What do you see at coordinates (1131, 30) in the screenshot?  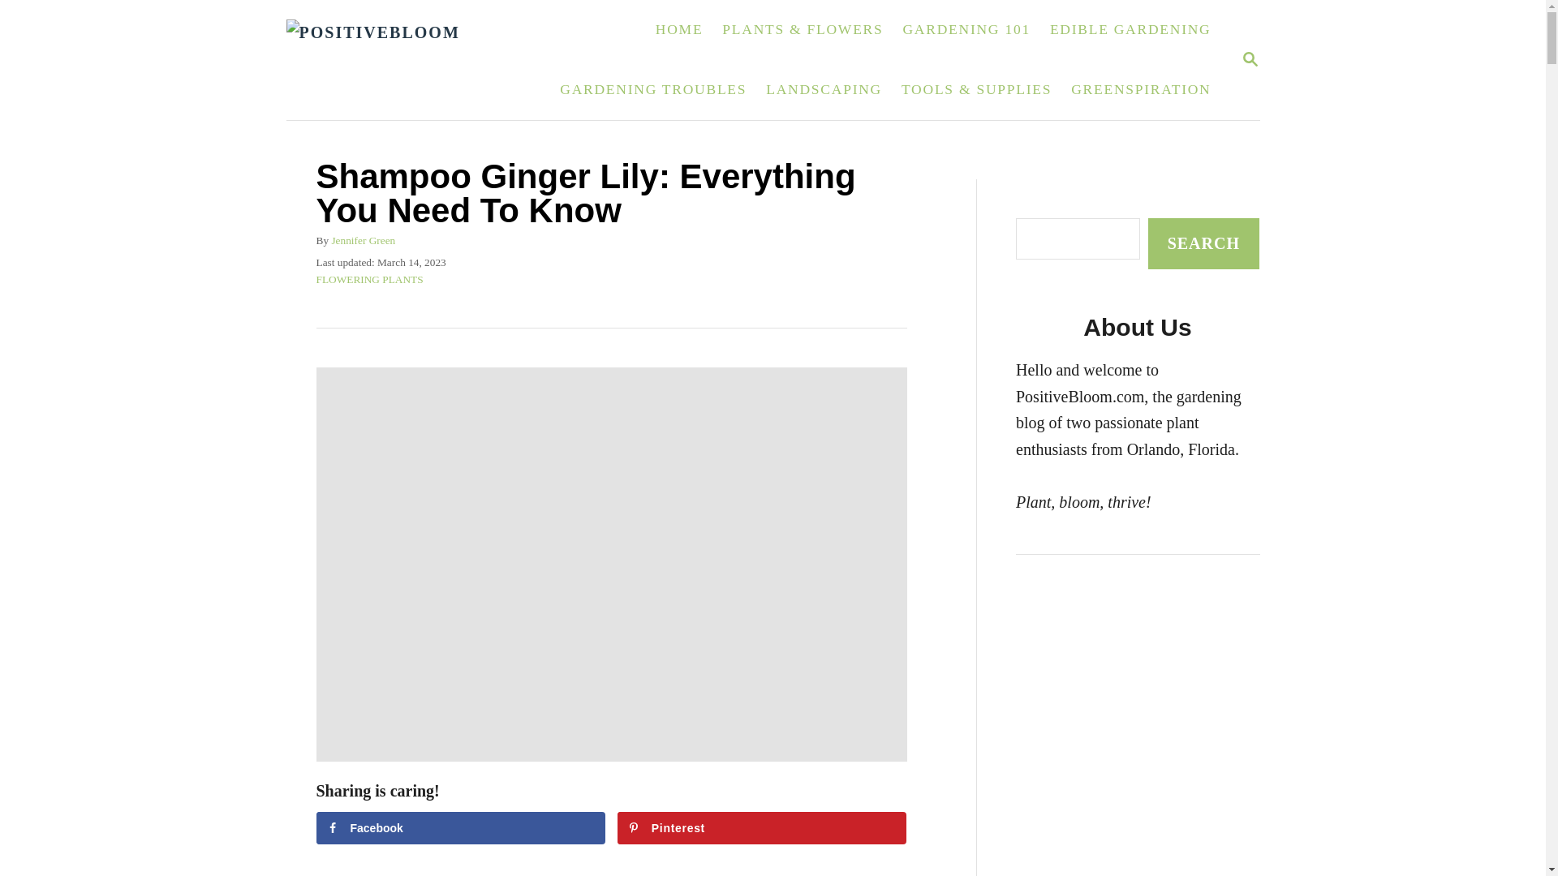 I see `Share on Facebook` at bounding box center [1131, 30].